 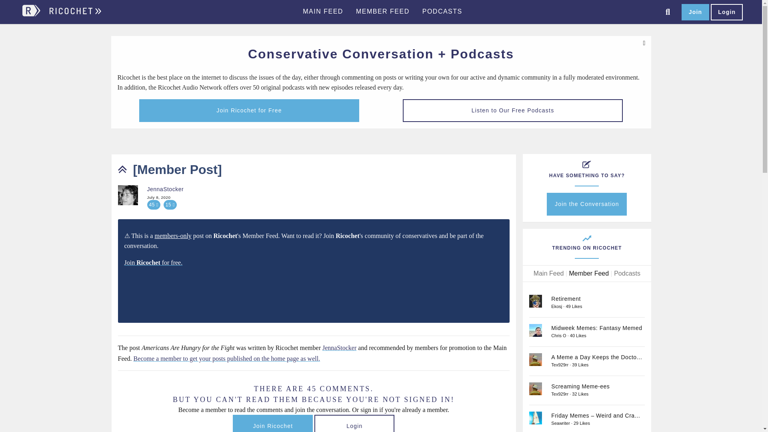 What do you see at coordinates (154, 205) in the screenshot?
I see `45 Comments` at bounding box center [154, 205].